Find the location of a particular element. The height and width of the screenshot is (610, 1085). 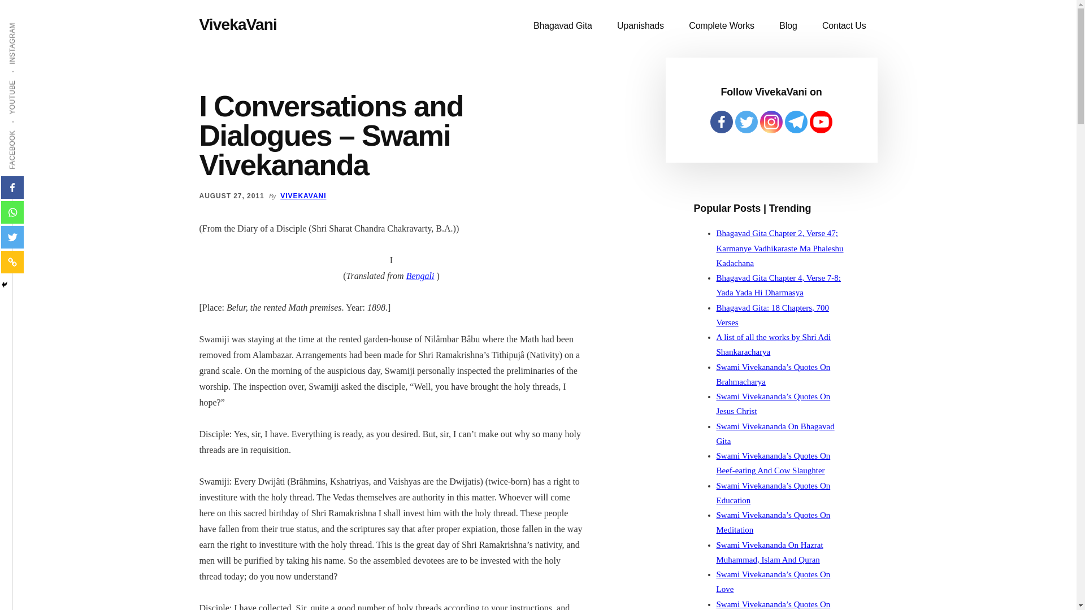

Twitter is located at coordinates (746, 122).